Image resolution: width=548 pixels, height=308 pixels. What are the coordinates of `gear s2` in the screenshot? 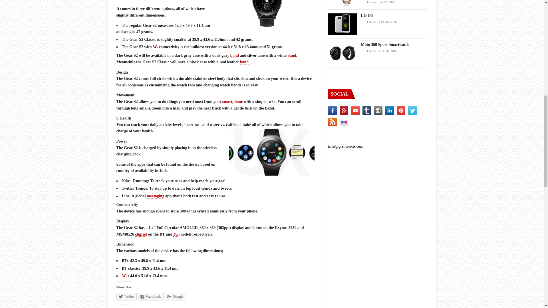 It's located at (272, 152).